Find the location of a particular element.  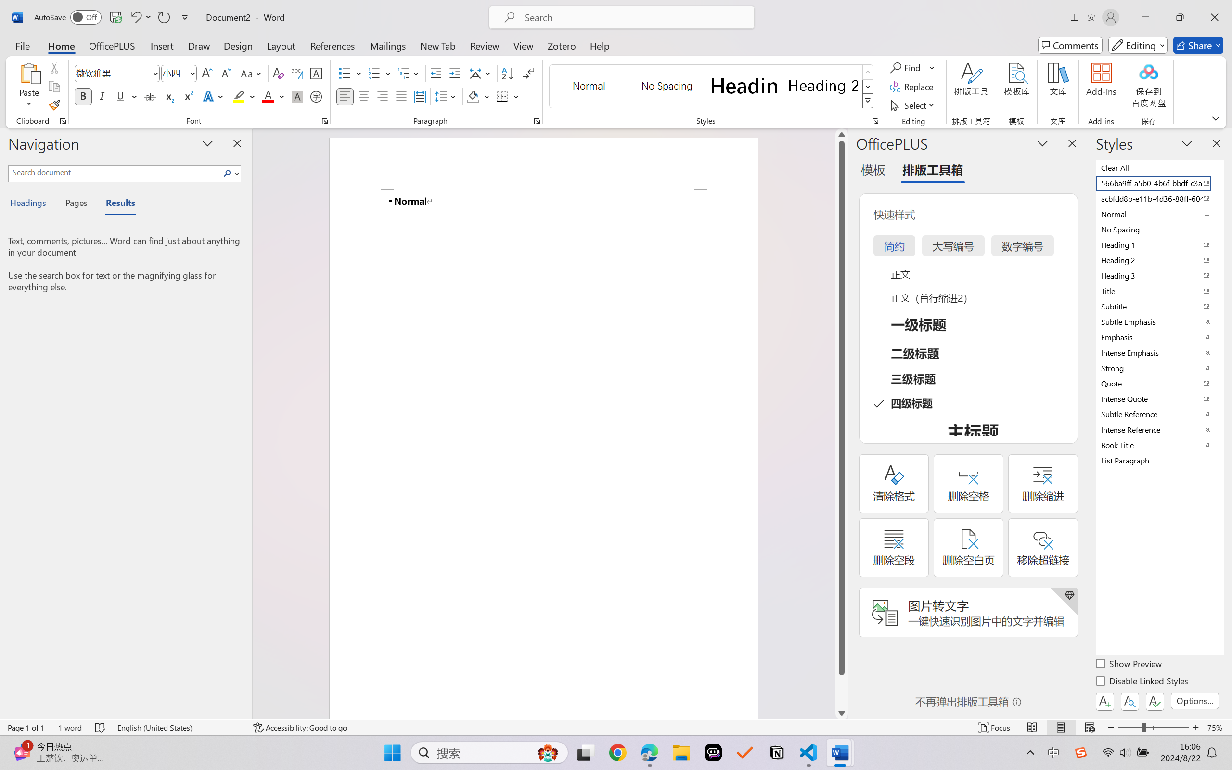

Numbering is located at coordinates (380, 73).